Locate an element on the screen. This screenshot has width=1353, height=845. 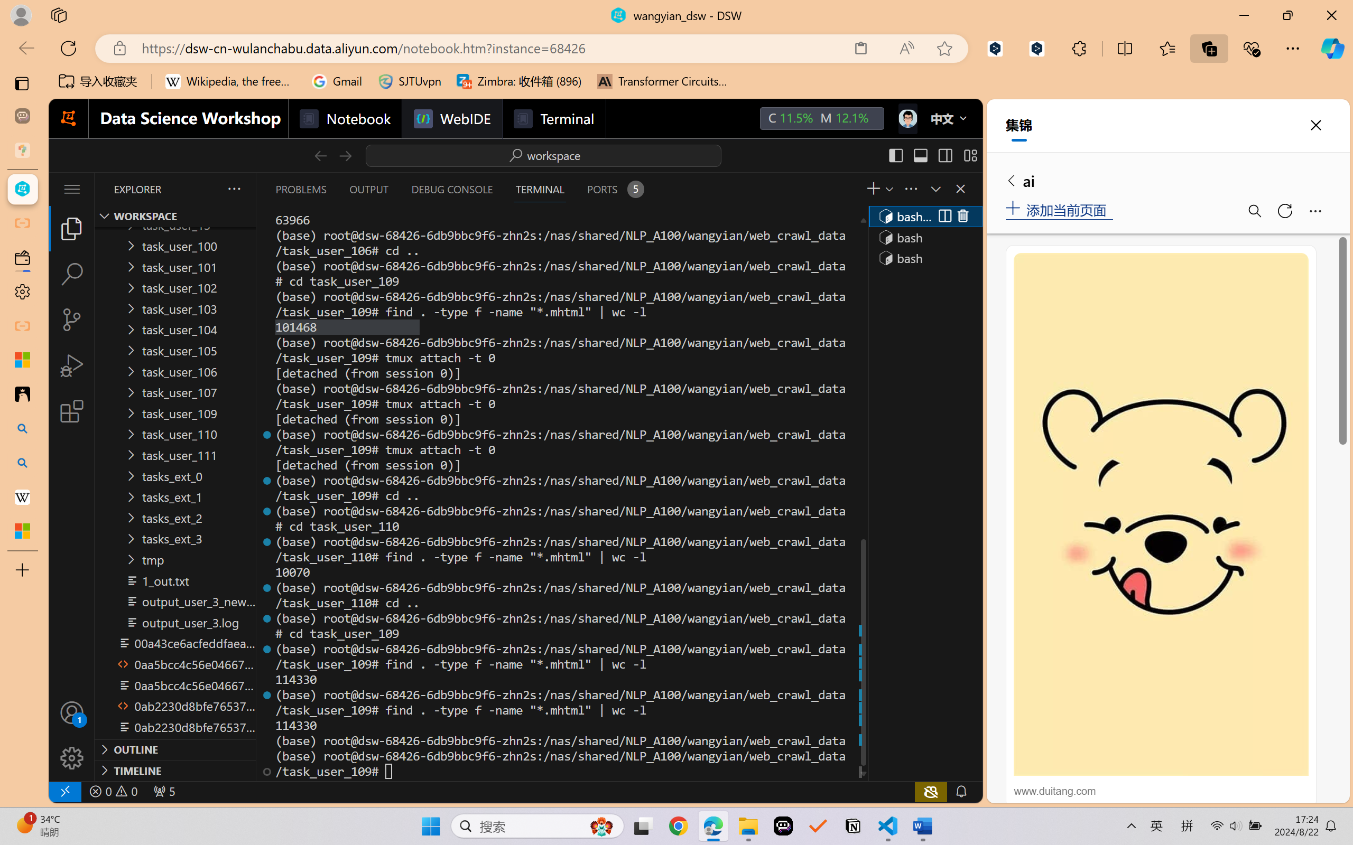
Terminal is located at coordinates (554, 118).